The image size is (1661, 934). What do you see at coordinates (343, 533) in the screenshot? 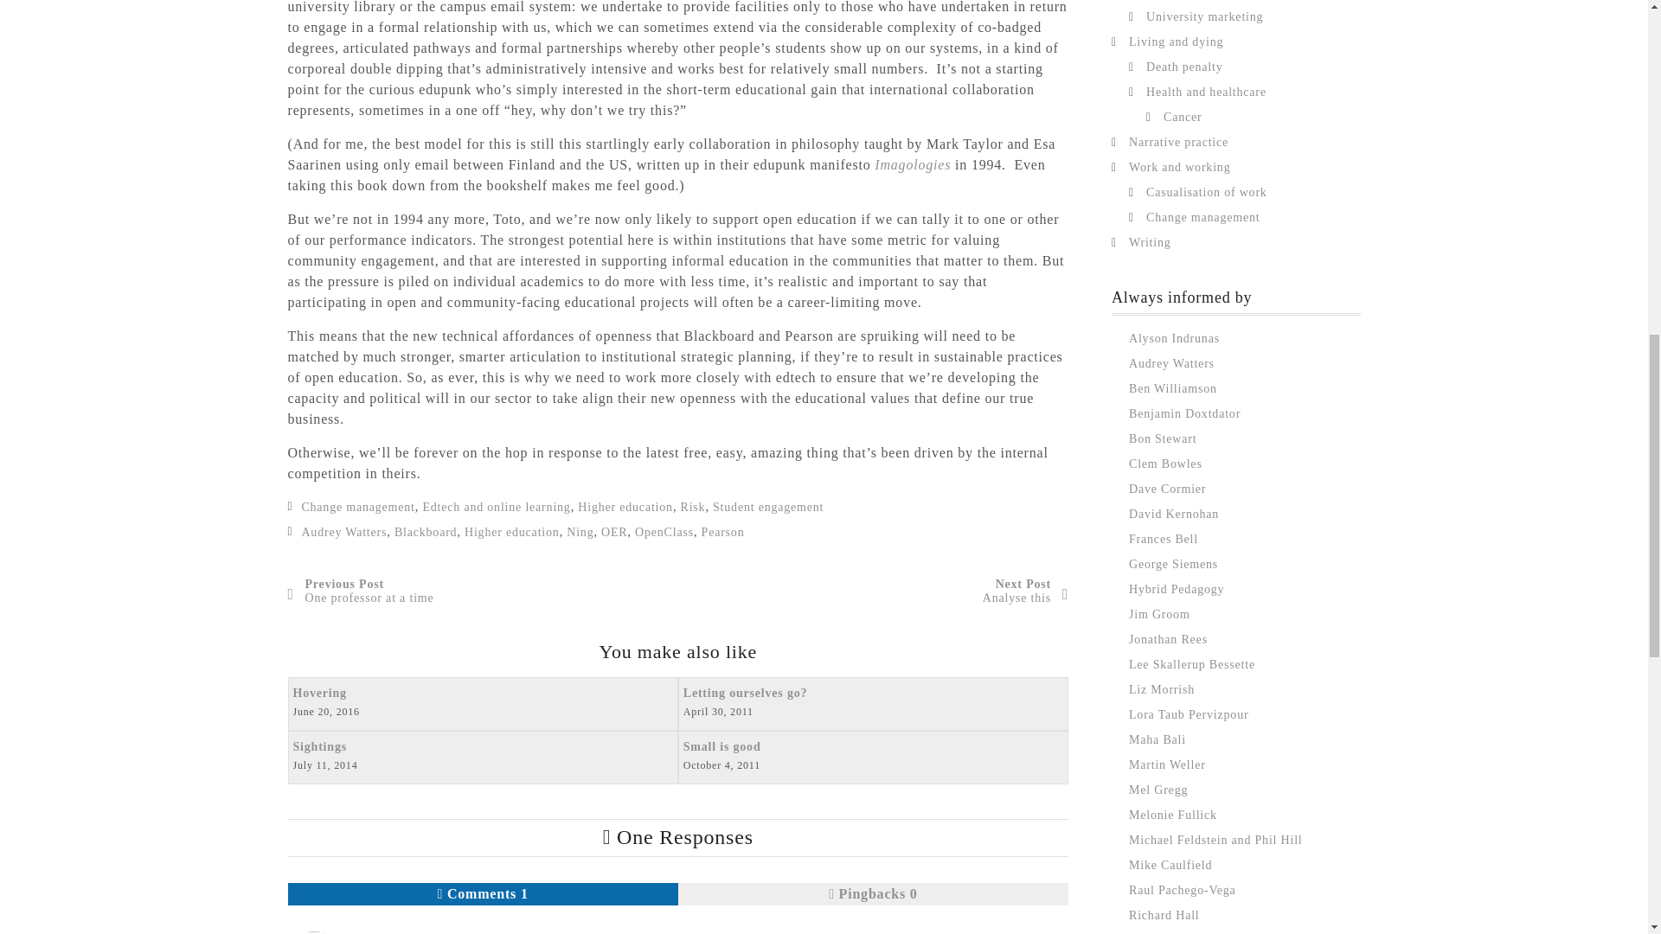
I see `Comments 1` at bounding box center [343, 533].